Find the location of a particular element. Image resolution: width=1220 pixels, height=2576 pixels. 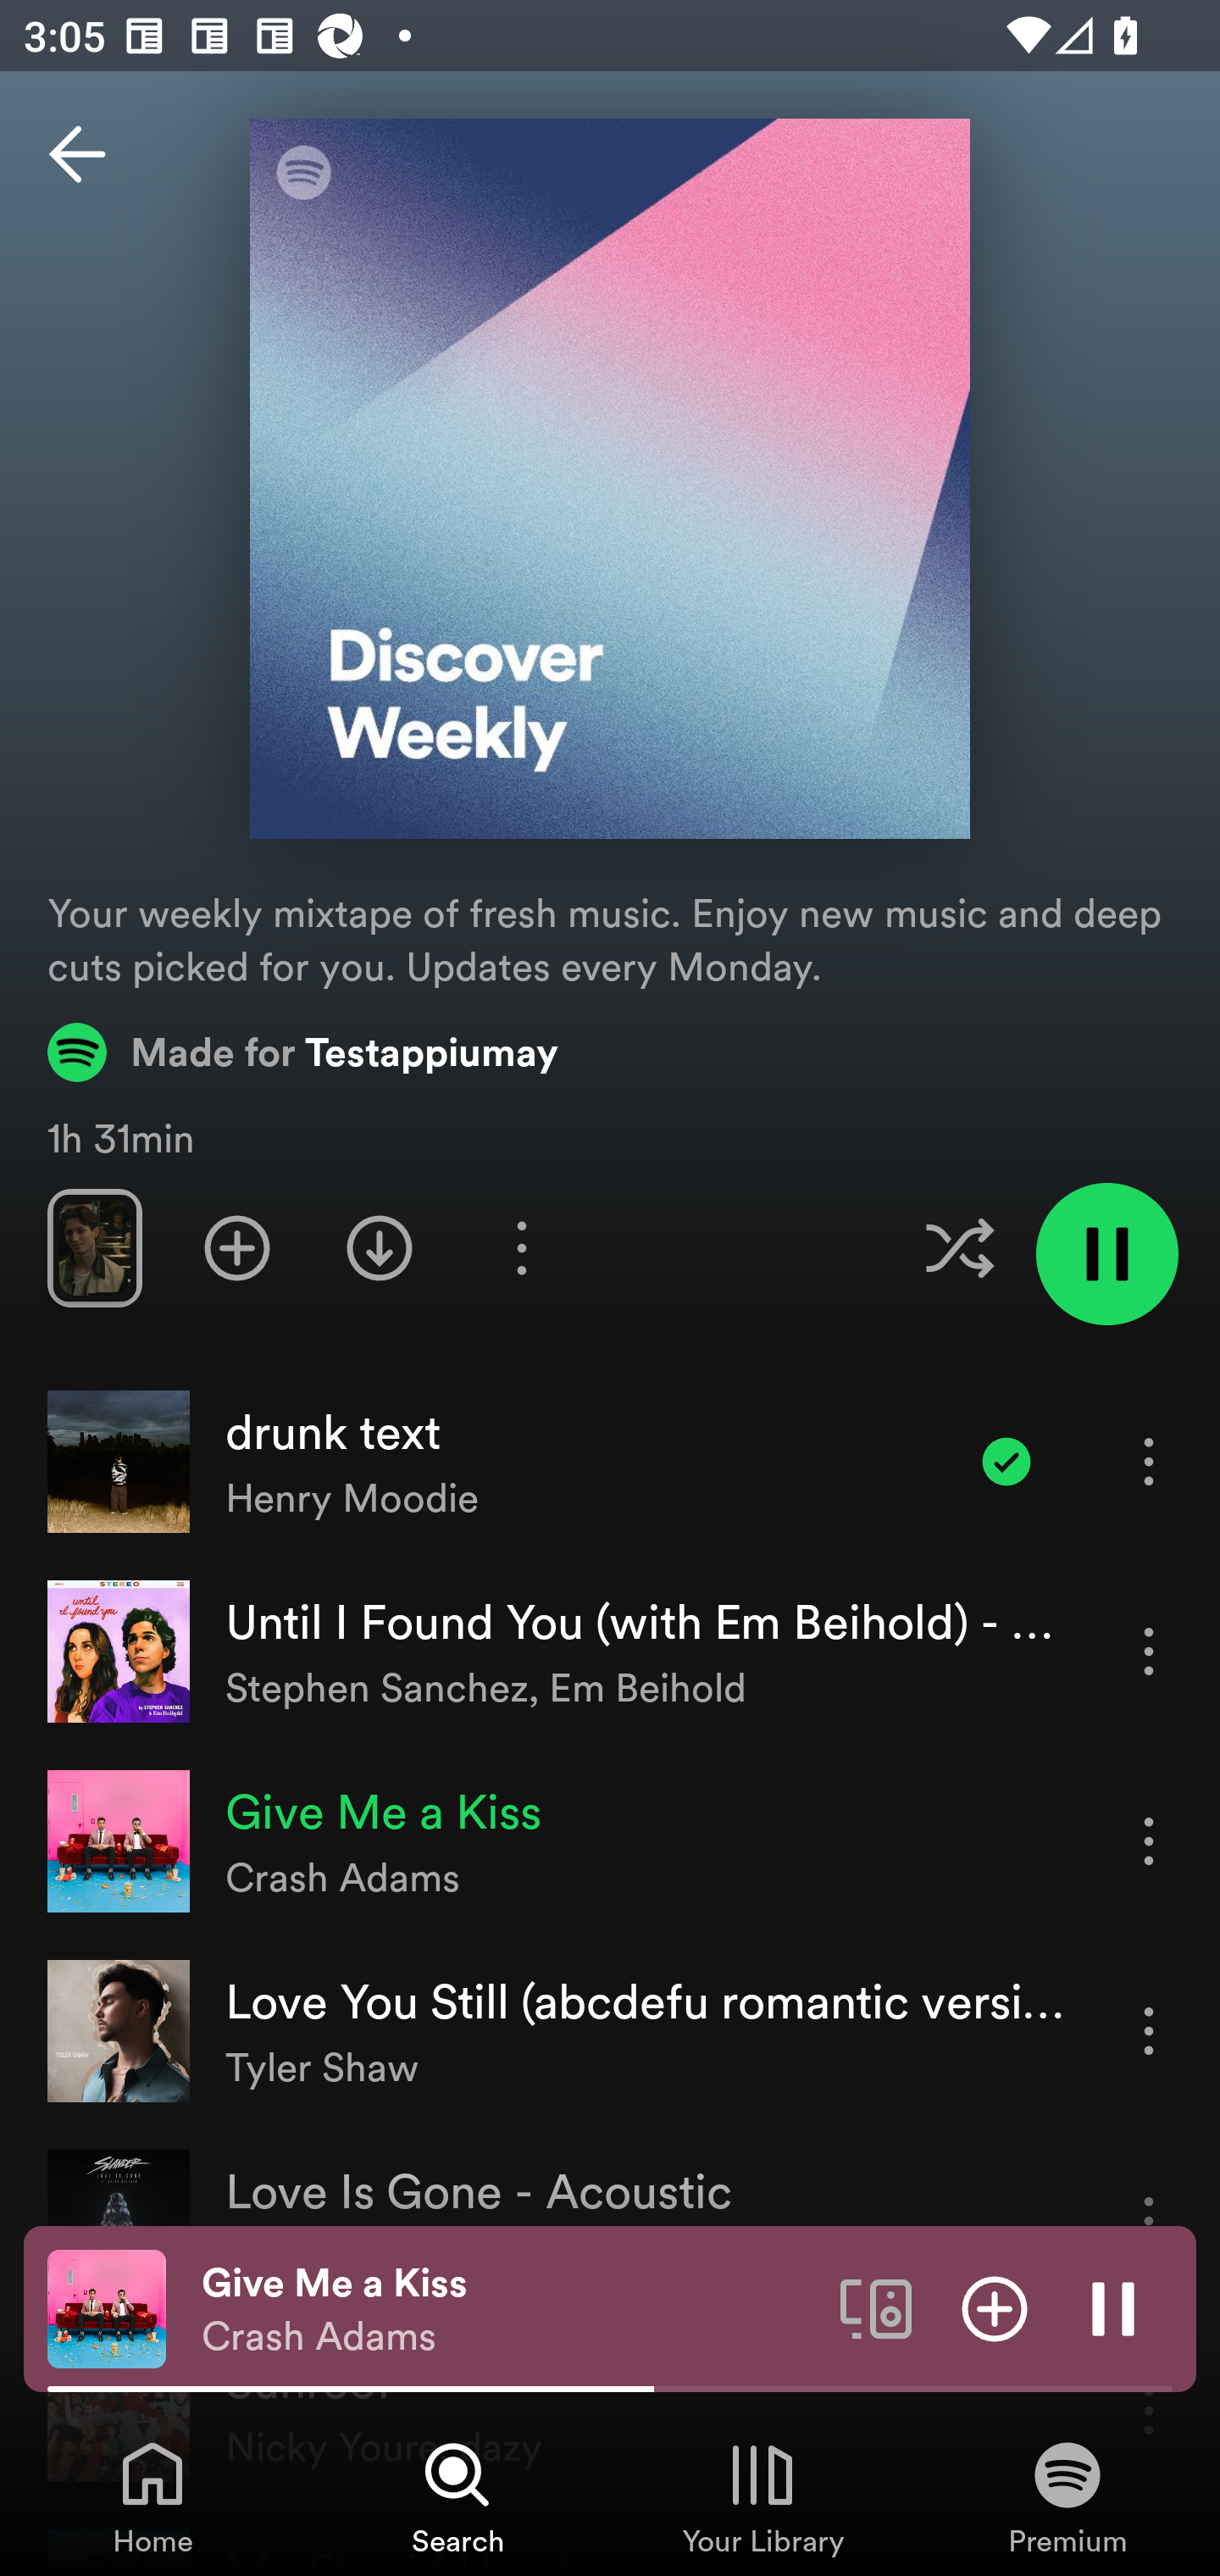

Enable shuffle for this playlist is located at coordinates (959, 1247).